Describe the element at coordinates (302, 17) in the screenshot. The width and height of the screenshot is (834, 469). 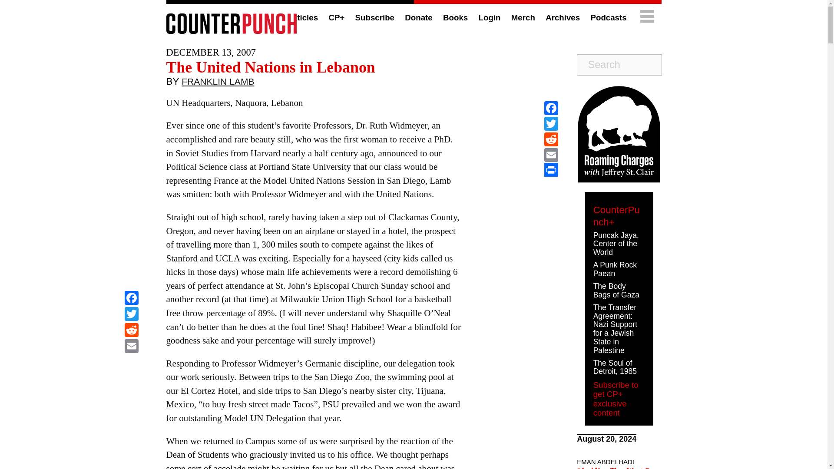
I see `Articles` at that location.